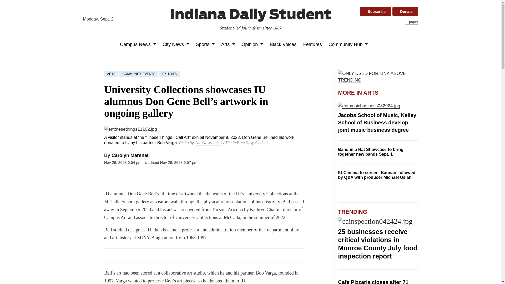 This screenshot has height=284, width=505. What do you see at coordinates (205, 44) in the screenshot?
I see `Sports` at bounding box center [205, 44].